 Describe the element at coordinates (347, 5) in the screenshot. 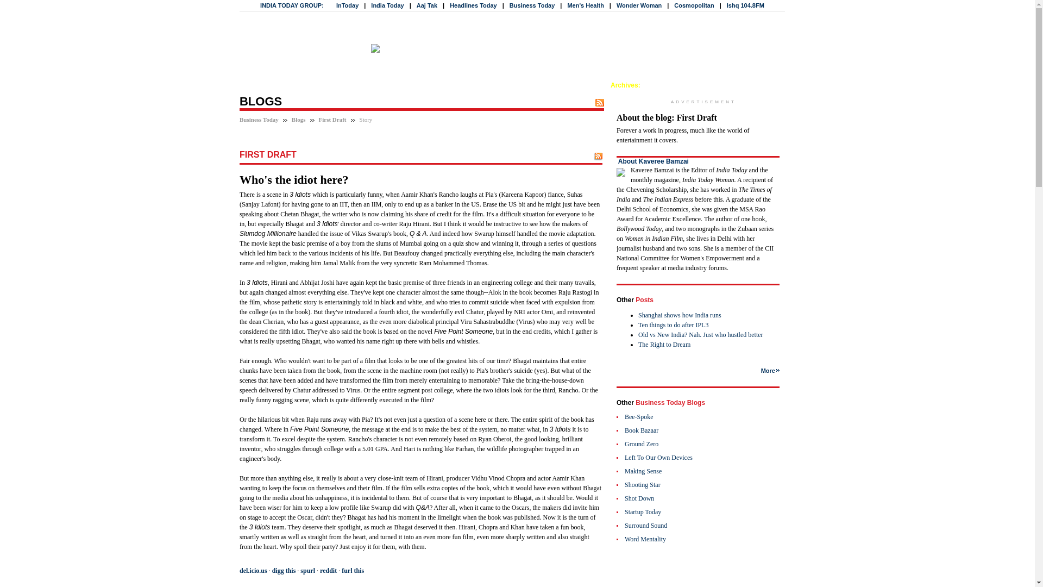

I see `InToday` at that location.